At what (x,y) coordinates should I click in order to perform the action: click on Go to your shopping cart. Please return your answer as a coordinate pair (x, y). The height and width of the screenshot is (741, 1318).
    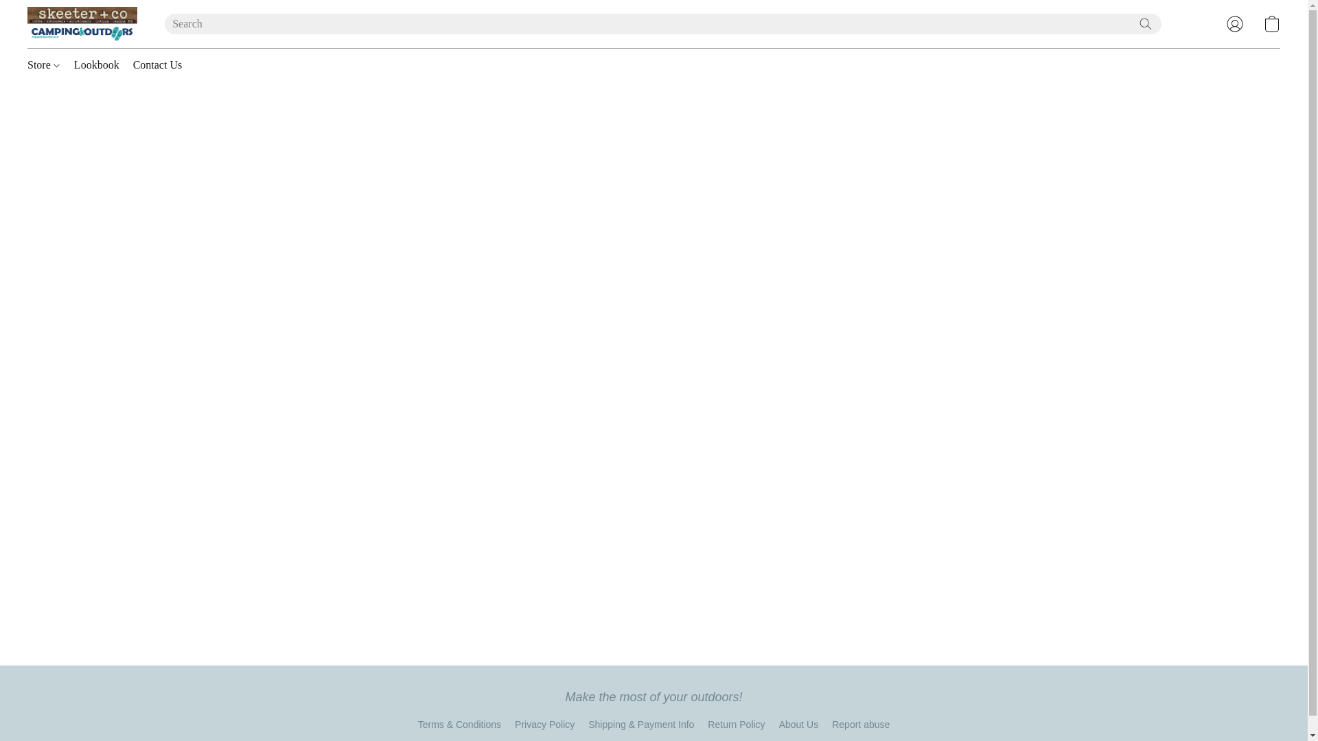
    Looking at the image, I should click on (1271, 23).